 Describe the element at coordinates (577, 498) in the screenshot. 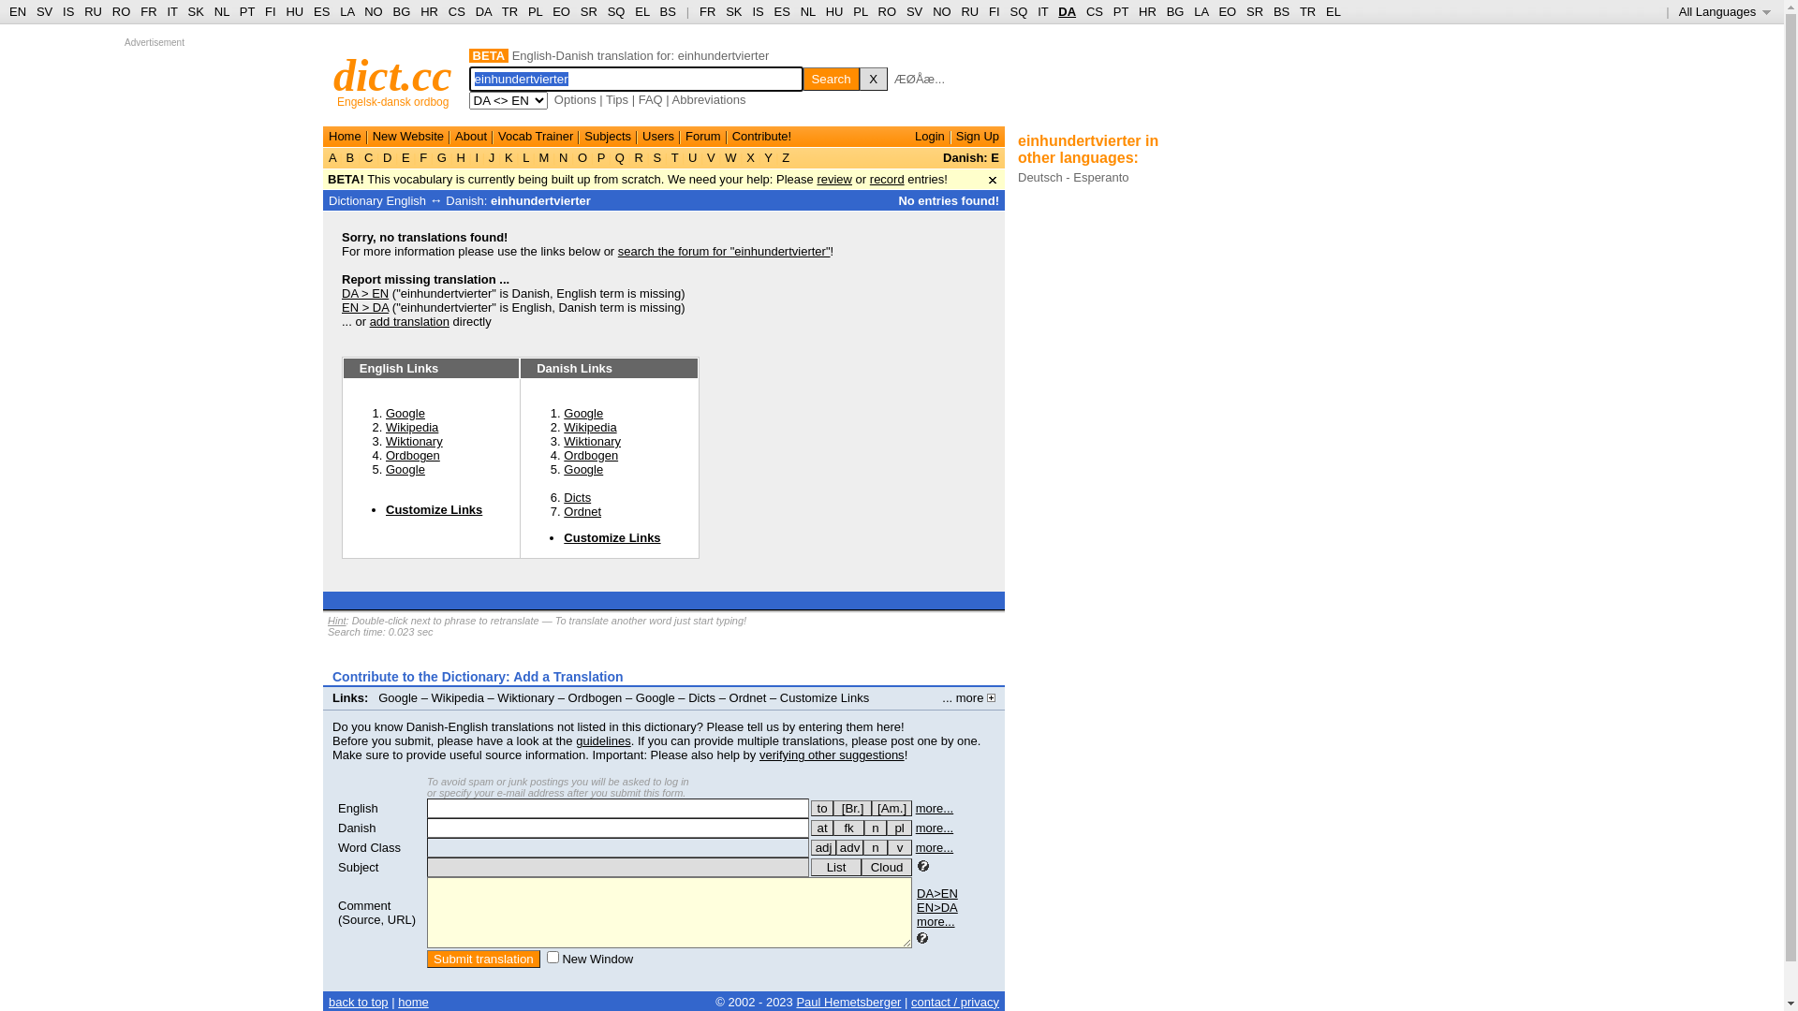

I see `Dicts` at that location.